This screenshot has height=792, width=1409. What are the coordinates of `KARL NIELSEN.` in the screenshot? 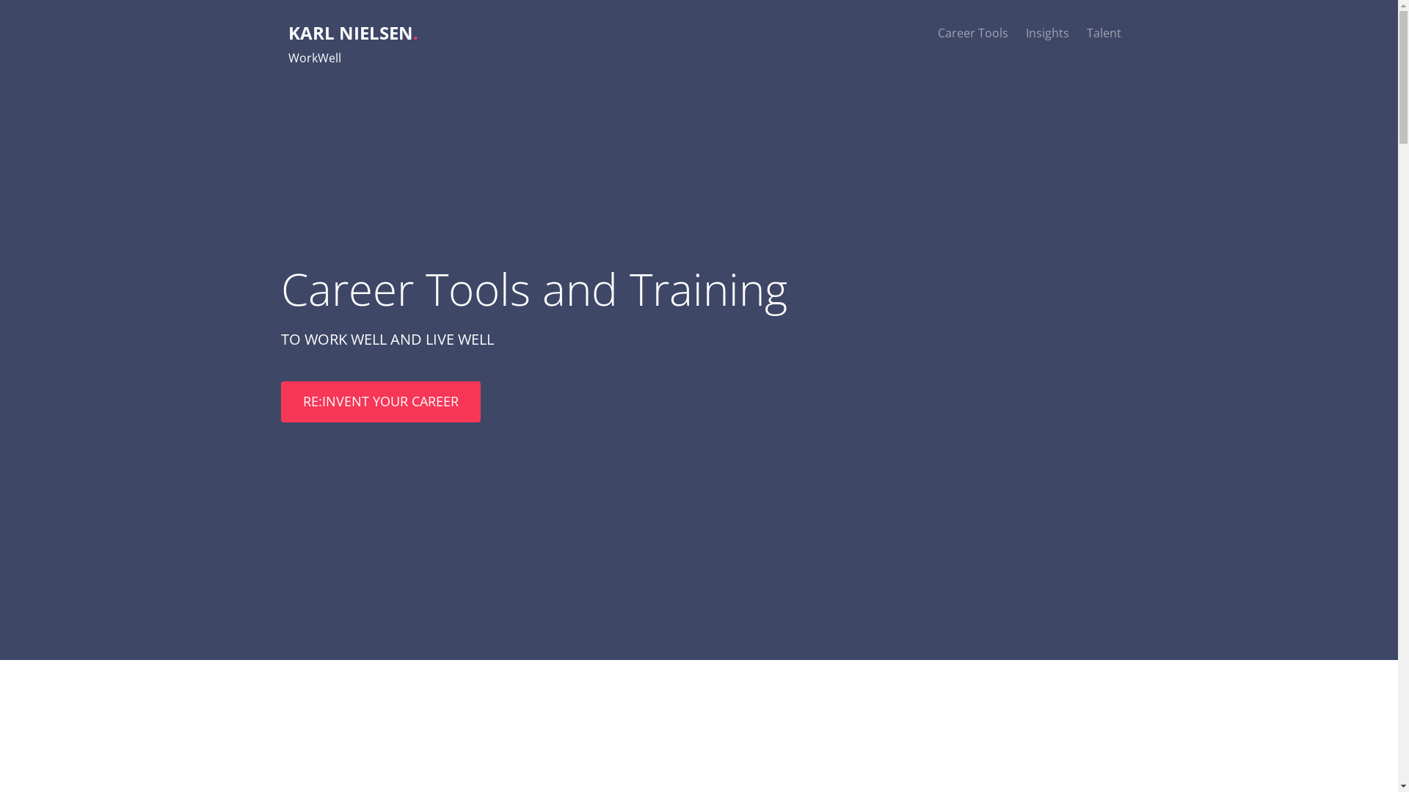 It's located at (352, 32).